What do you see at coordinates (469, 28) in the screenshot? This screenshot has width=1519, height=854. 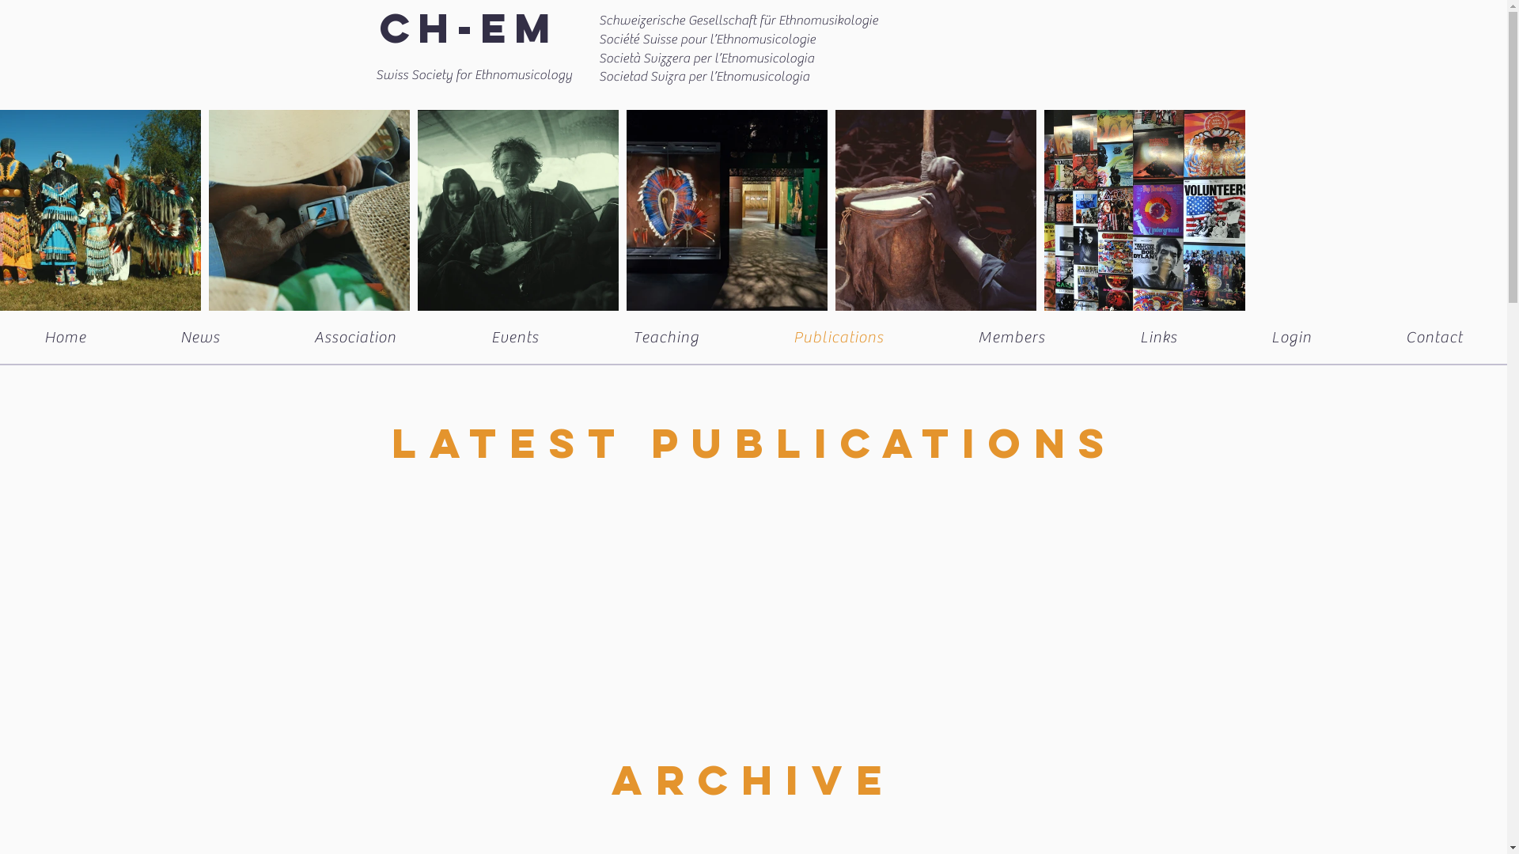 I see `CH-EM` at bounding box center [469, 28].